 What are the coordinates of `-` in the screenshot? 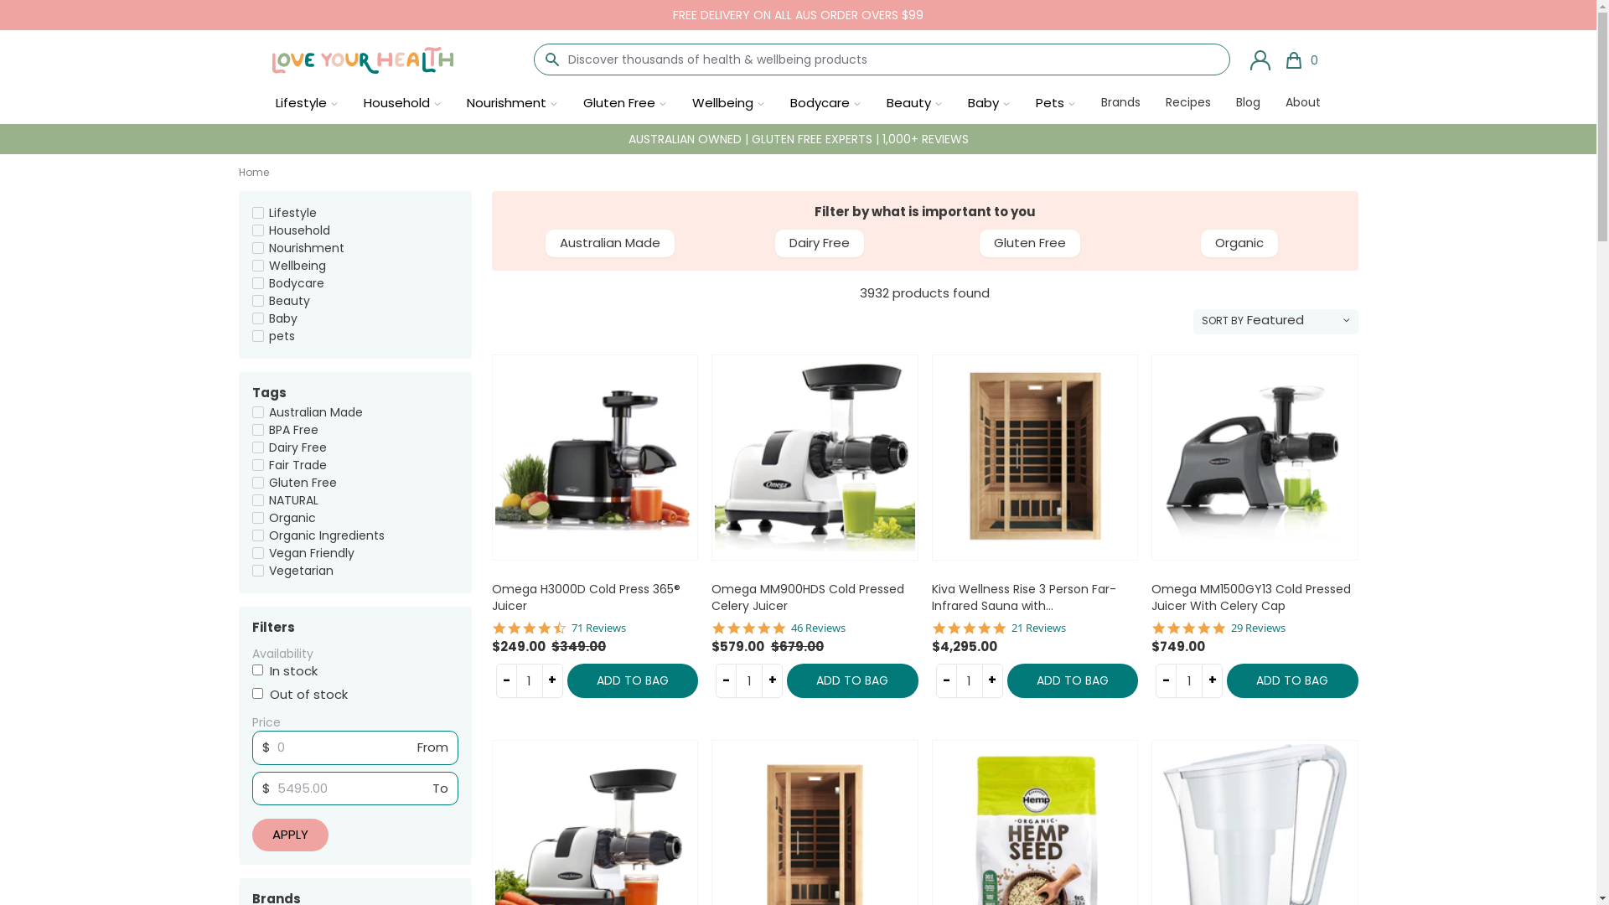 It's located at (726, 680).